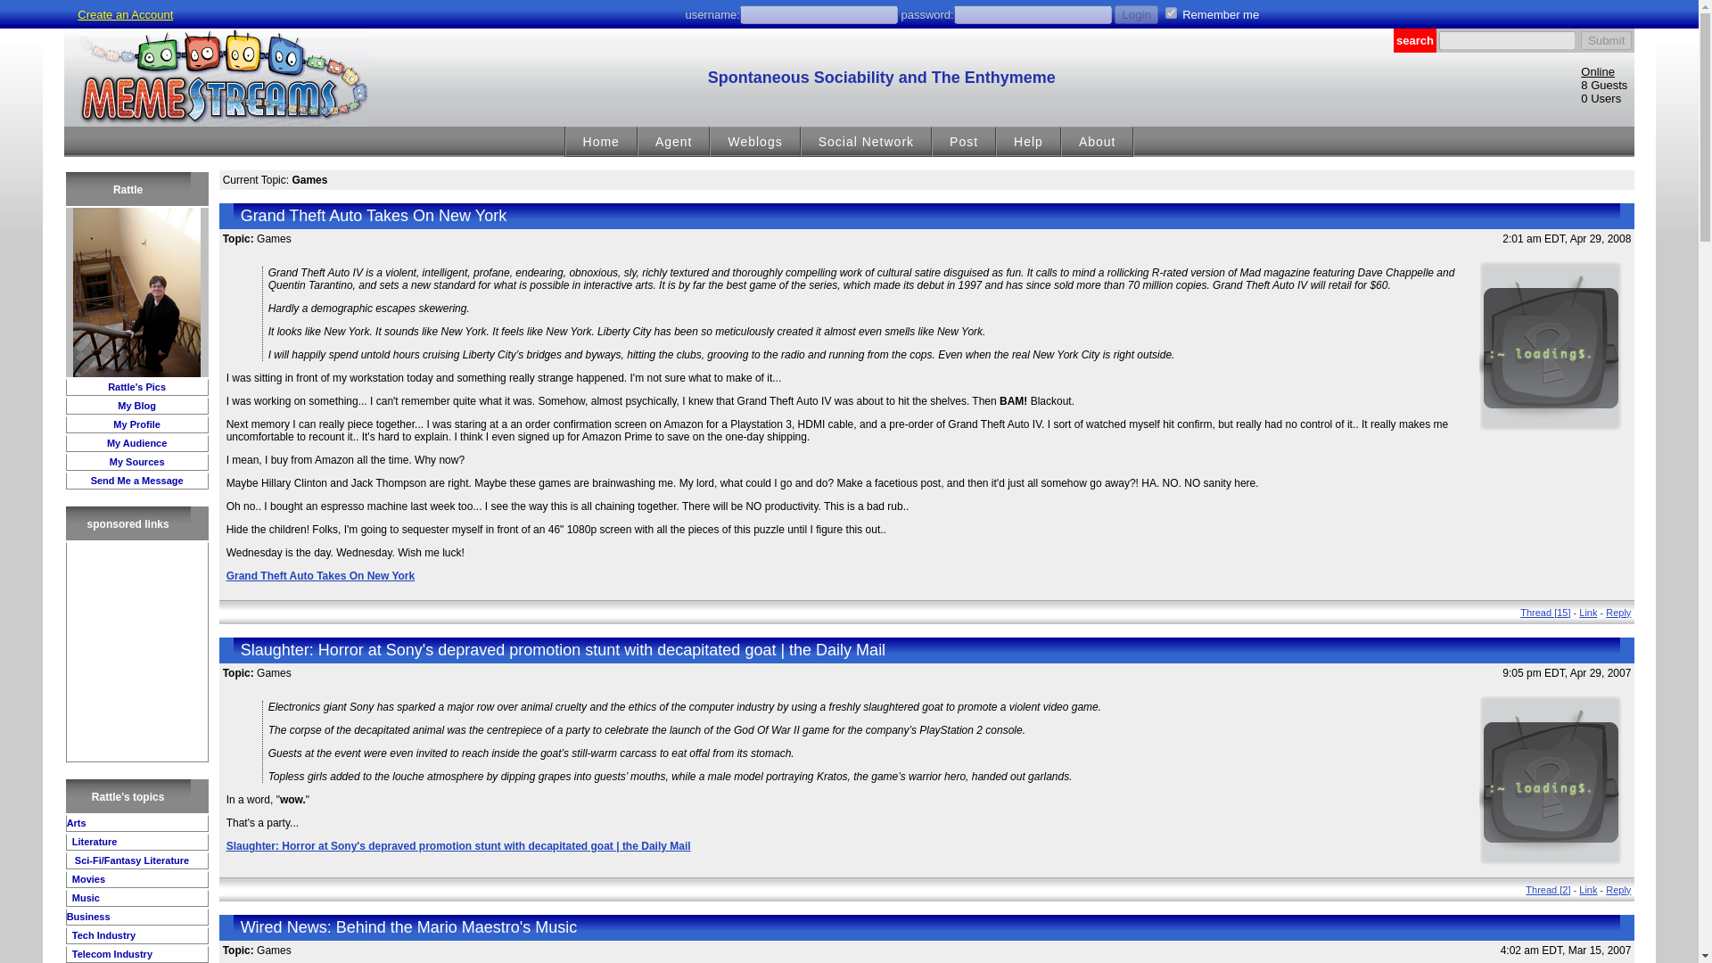 This screenshot has height=963, width=1712. Describe the element at coordinates (866, 142) in the screenshot. I see `Social Network` at that location.